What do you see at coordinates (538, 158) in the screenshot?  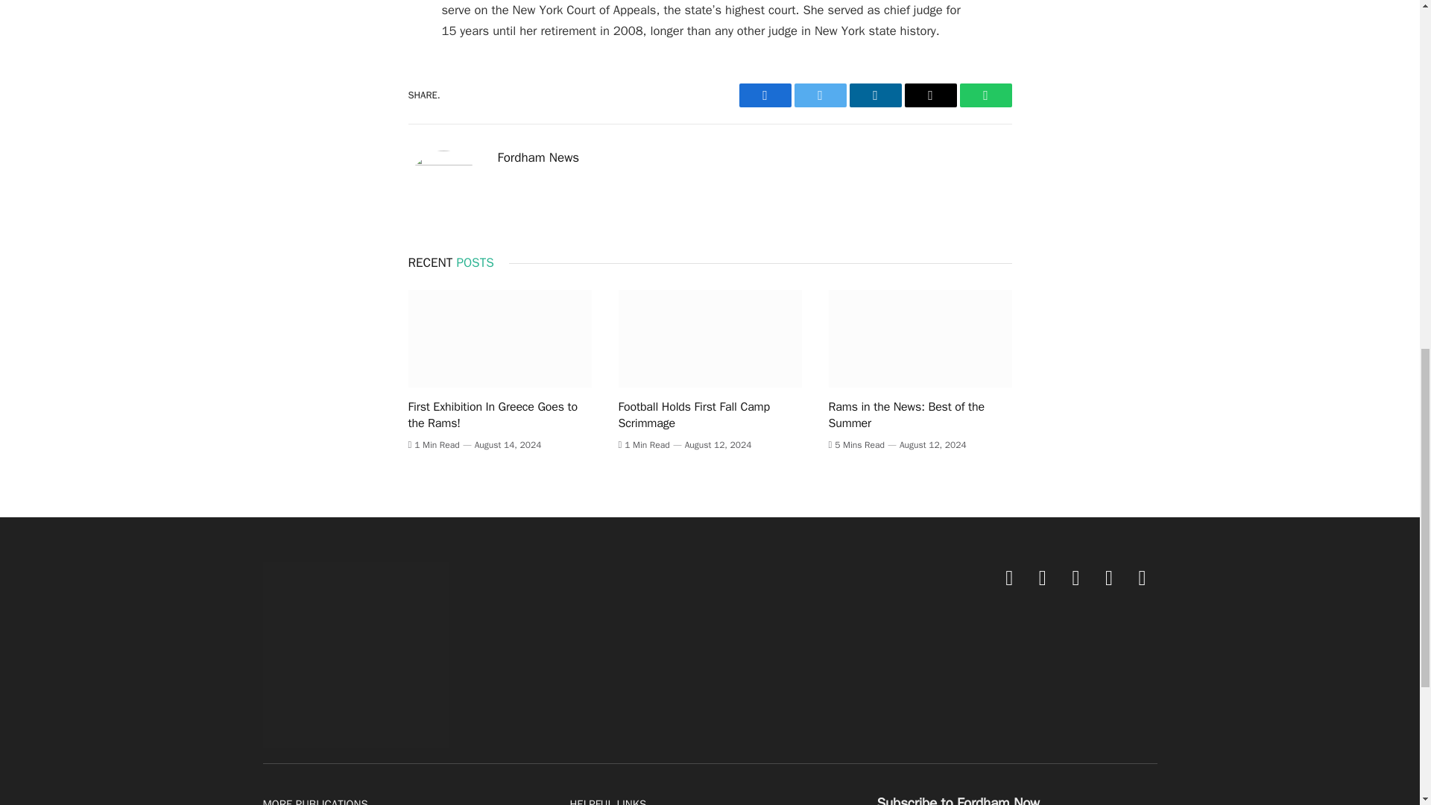 I see `Posts by Fordham News` at bounding box center [538, 158].